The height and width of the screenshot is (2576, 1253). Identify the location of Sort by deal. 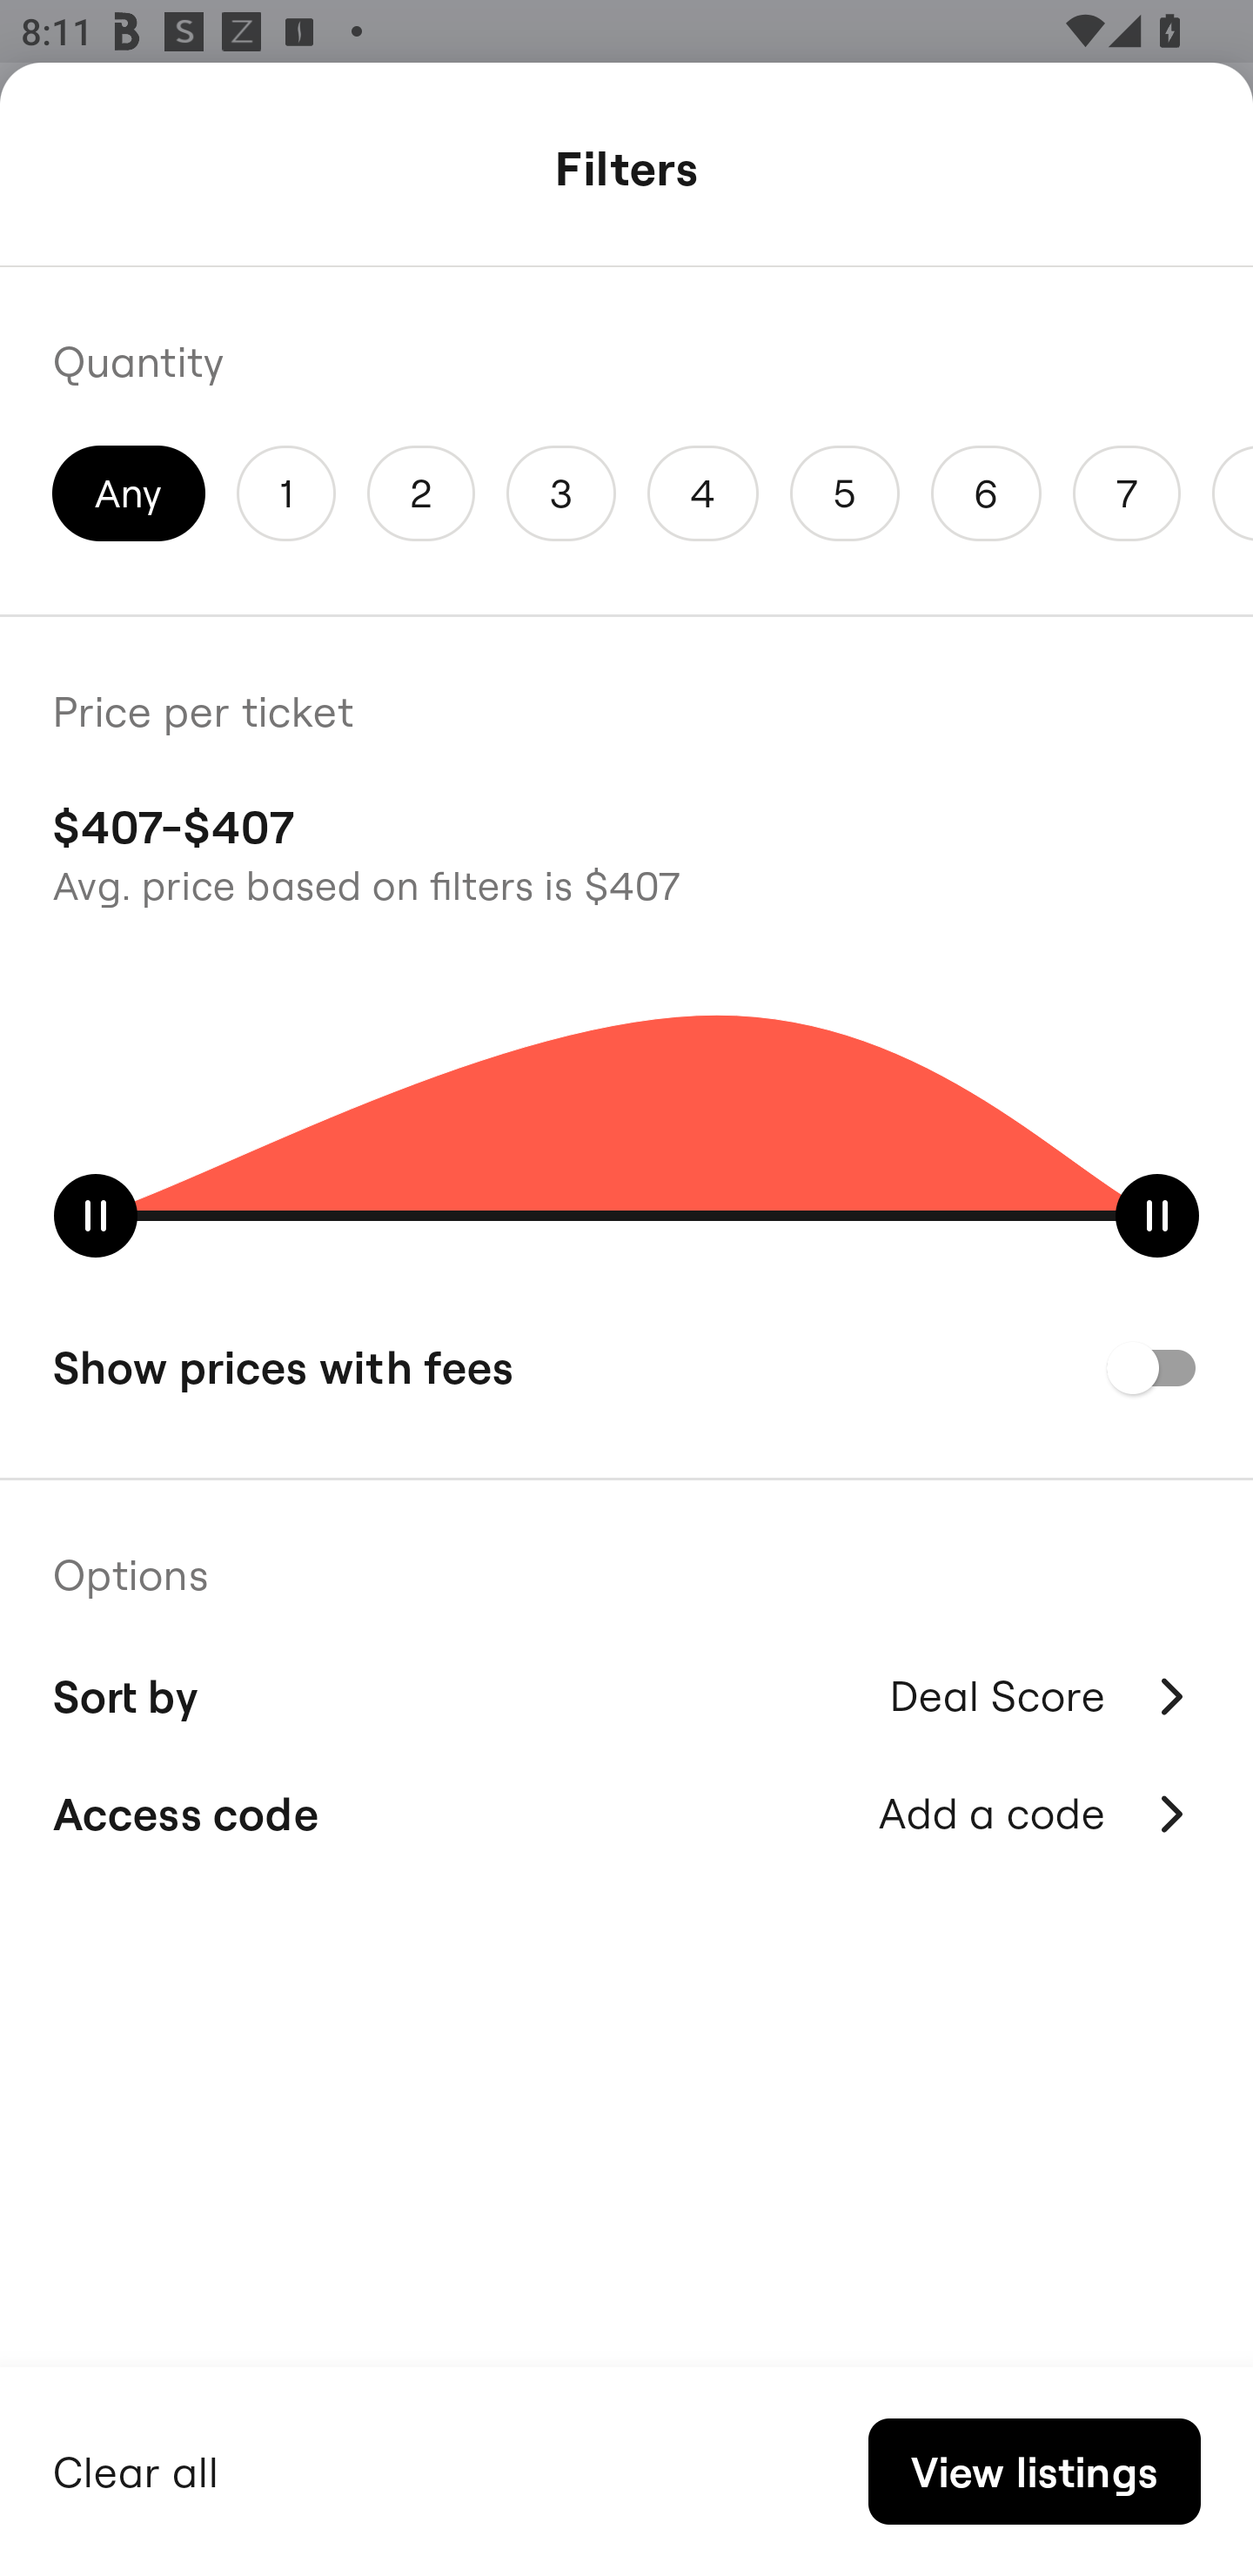
(1041, 1794).